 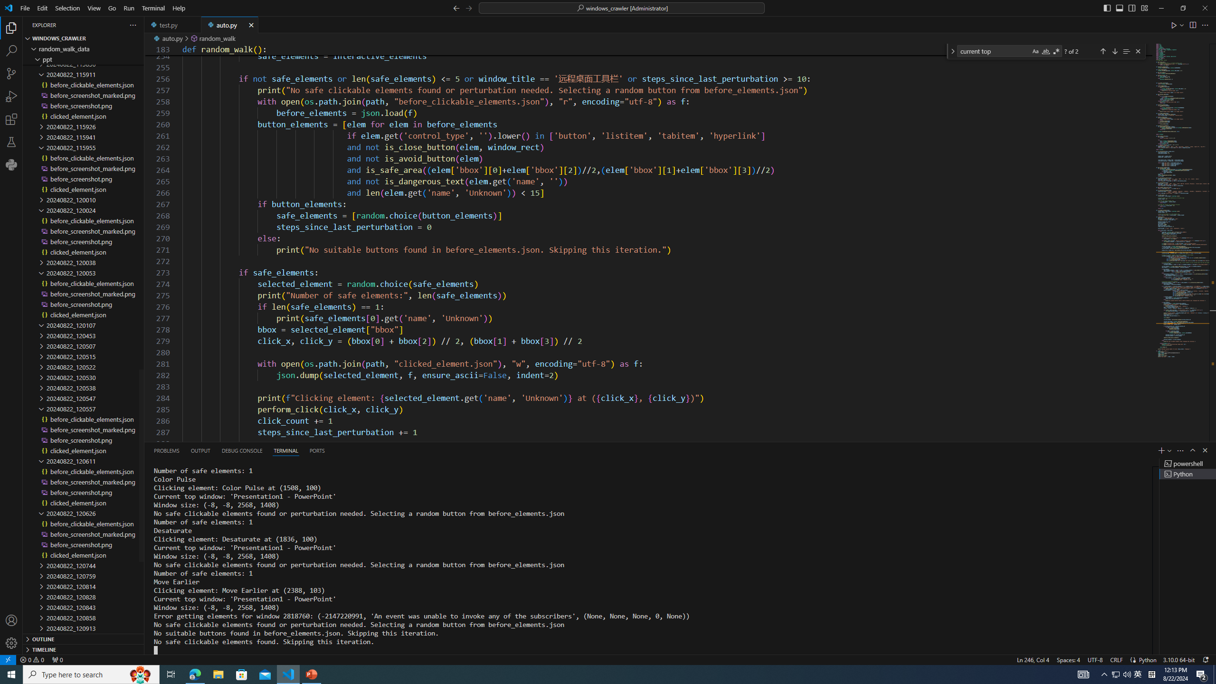 I want to click on Split Editor Right (Ctrl+\) [Alt] Split Editor Down, so click(x=1193, y=25).